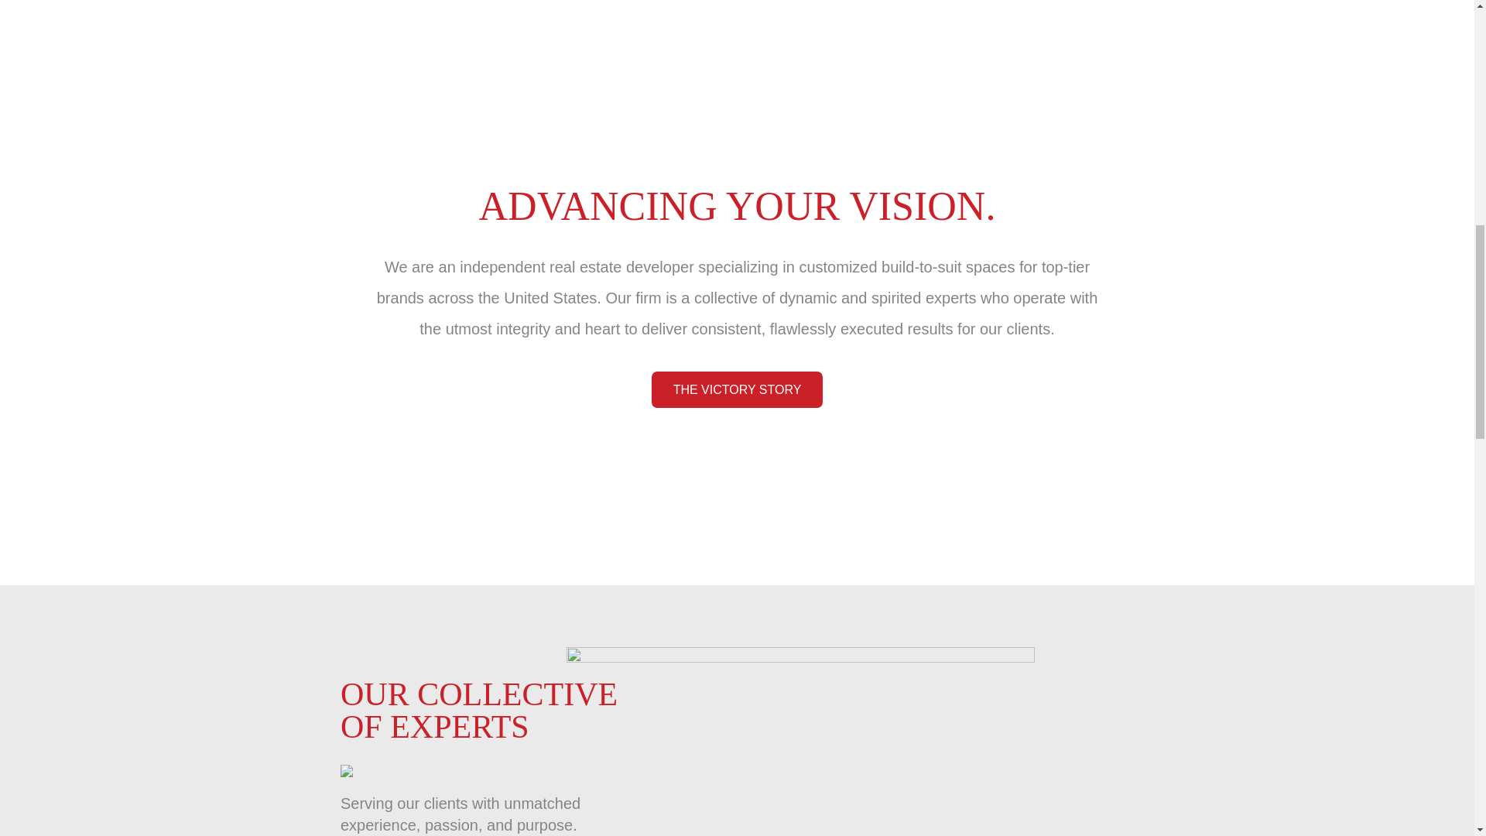 The width and height of the screenshot is (1486, 836). What do you see at coordinates (737, 389) in the screenshot?
I see `THE VICTORY STORY` at bounding box center [737, 389].